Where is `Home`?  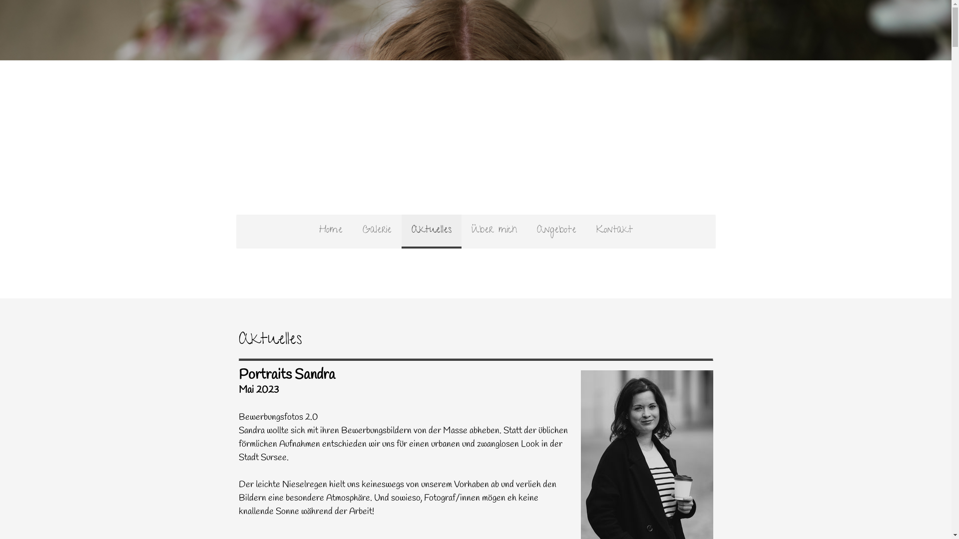
Home is located at coordinates (331, 232).